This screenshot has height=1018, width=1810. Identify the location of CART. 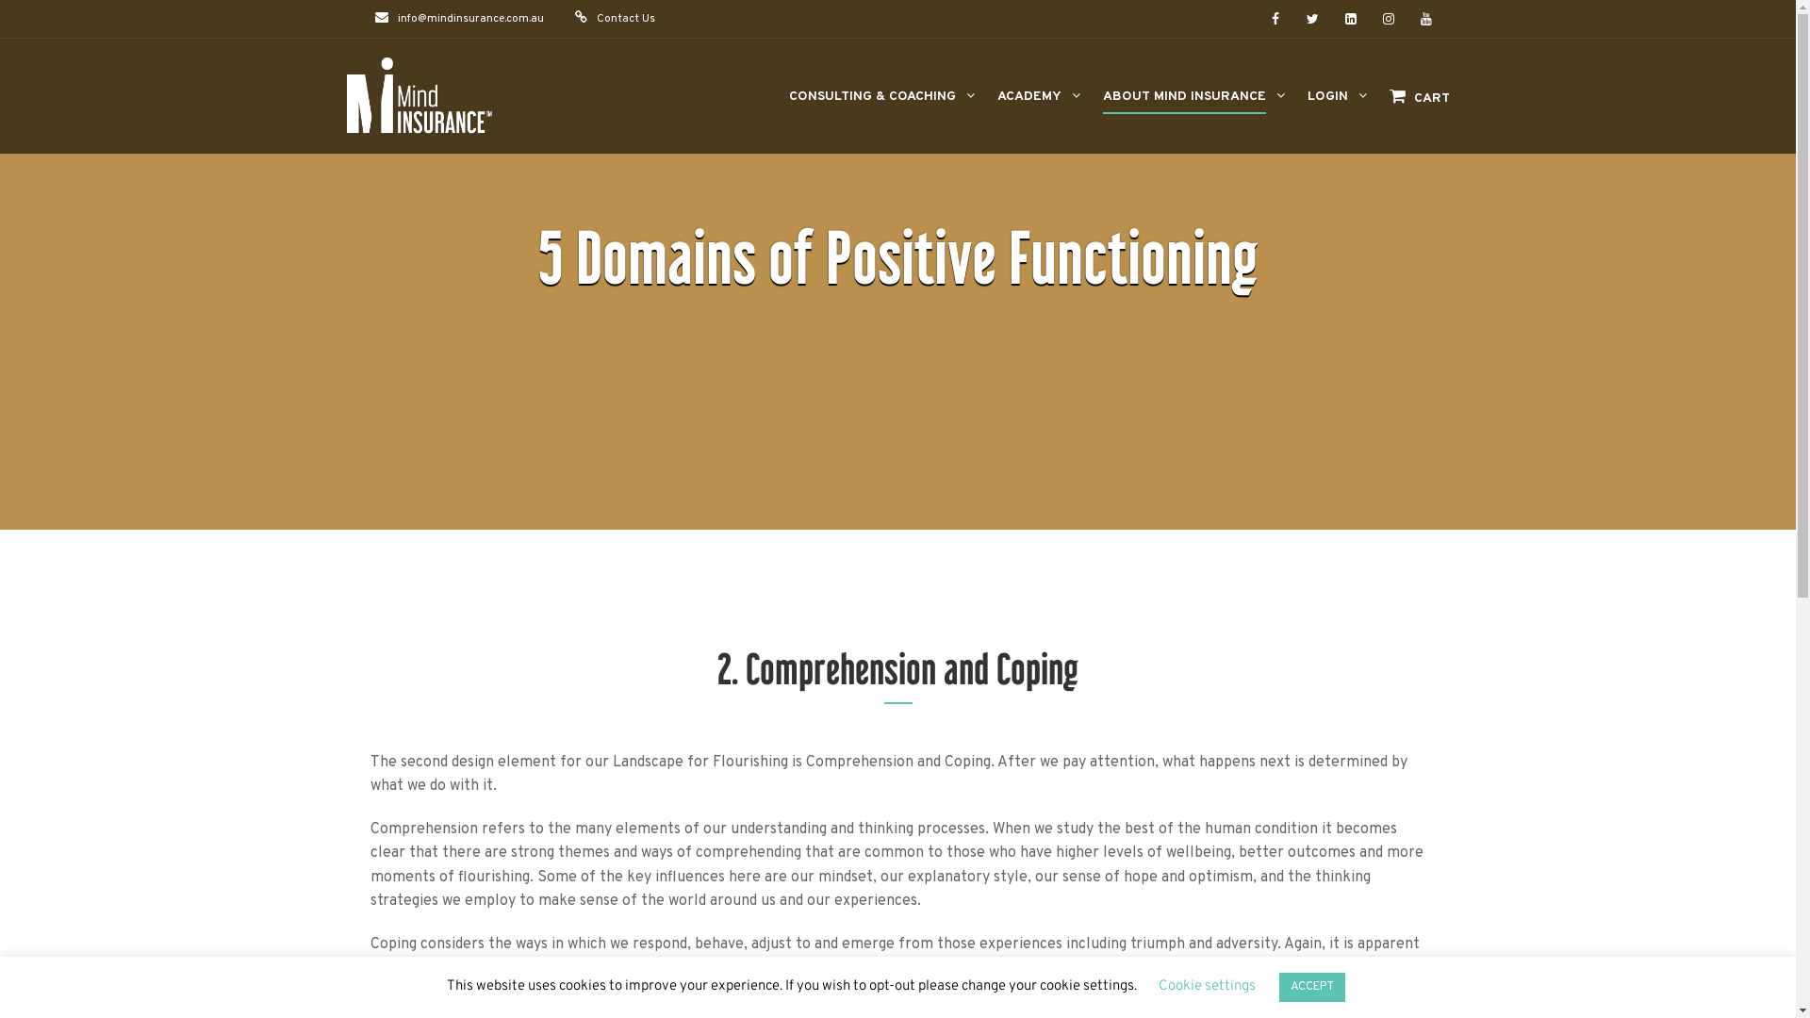
(1410, 107).